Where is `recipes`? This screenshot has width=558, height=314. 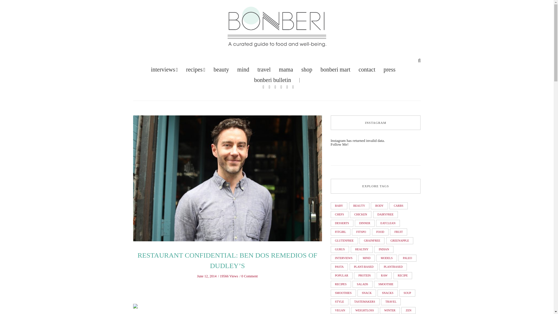 recipes is located at coordinates (195, 69).